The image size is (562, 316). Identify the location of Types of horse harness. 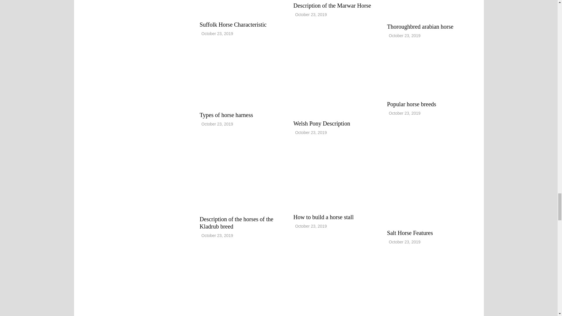
(242, 77).